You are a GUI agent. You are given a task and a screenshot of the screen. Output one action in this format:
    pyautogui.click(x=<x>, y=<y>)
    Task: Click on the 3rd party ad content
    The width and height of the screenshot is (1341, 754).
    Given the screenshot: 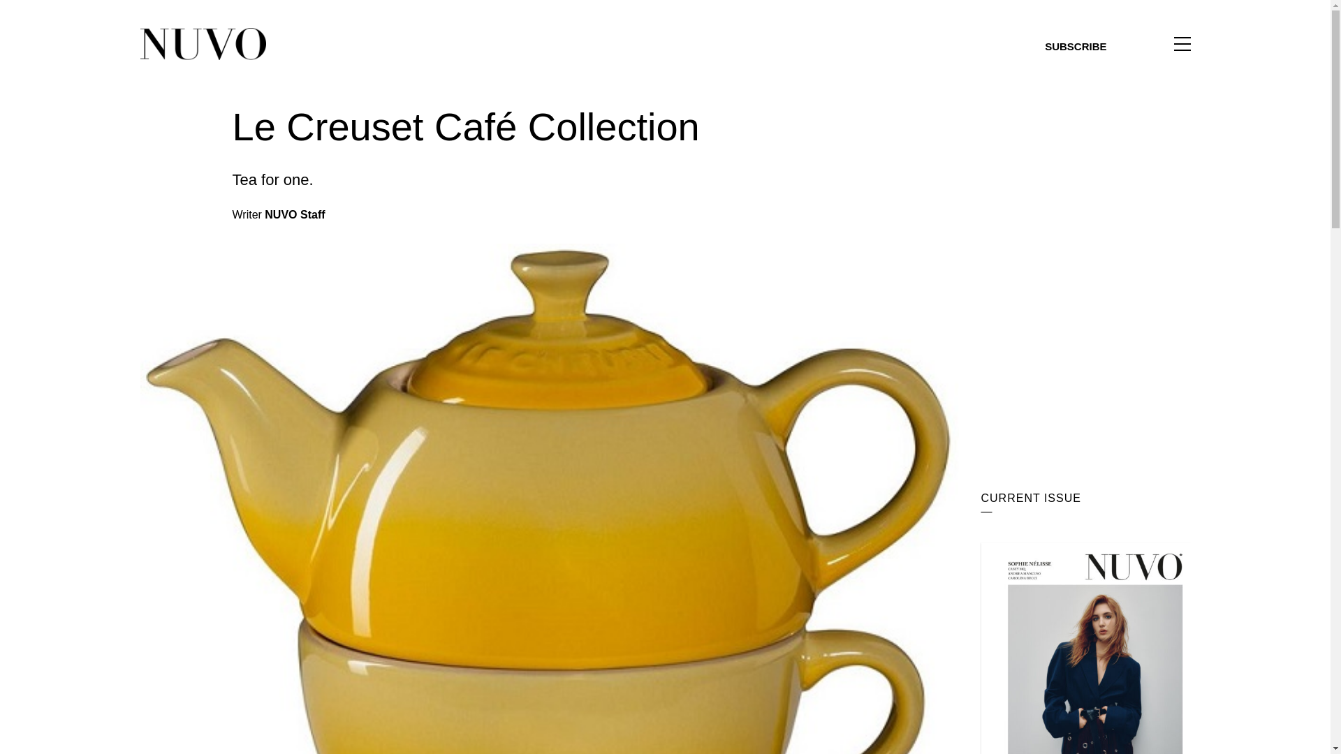 What is the action you would take?
    pyautogui.click(x=1085, y=191)
    